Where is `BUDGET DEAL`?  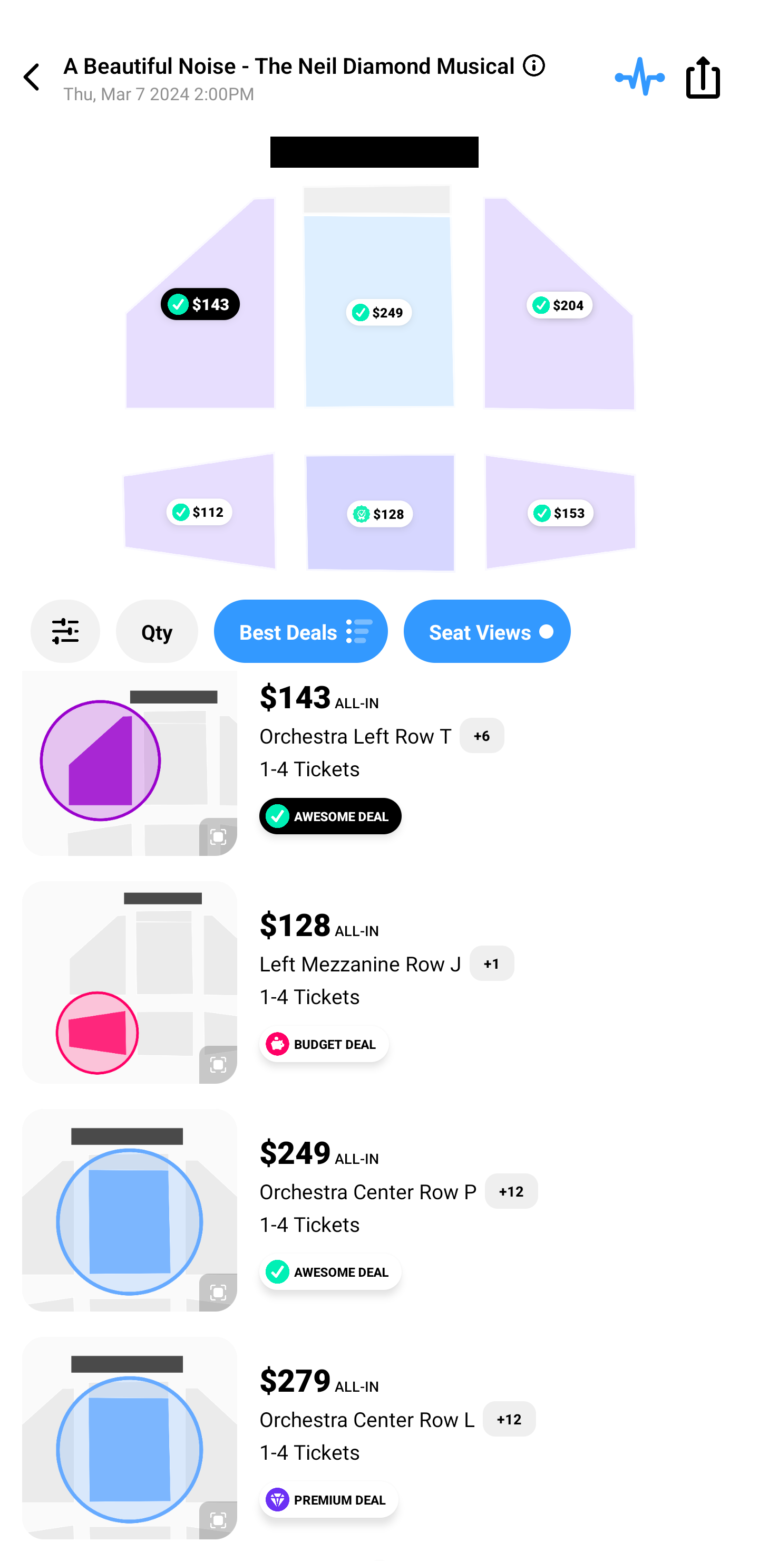 BUDGET DEAL is located at coordinates (324, 1043).